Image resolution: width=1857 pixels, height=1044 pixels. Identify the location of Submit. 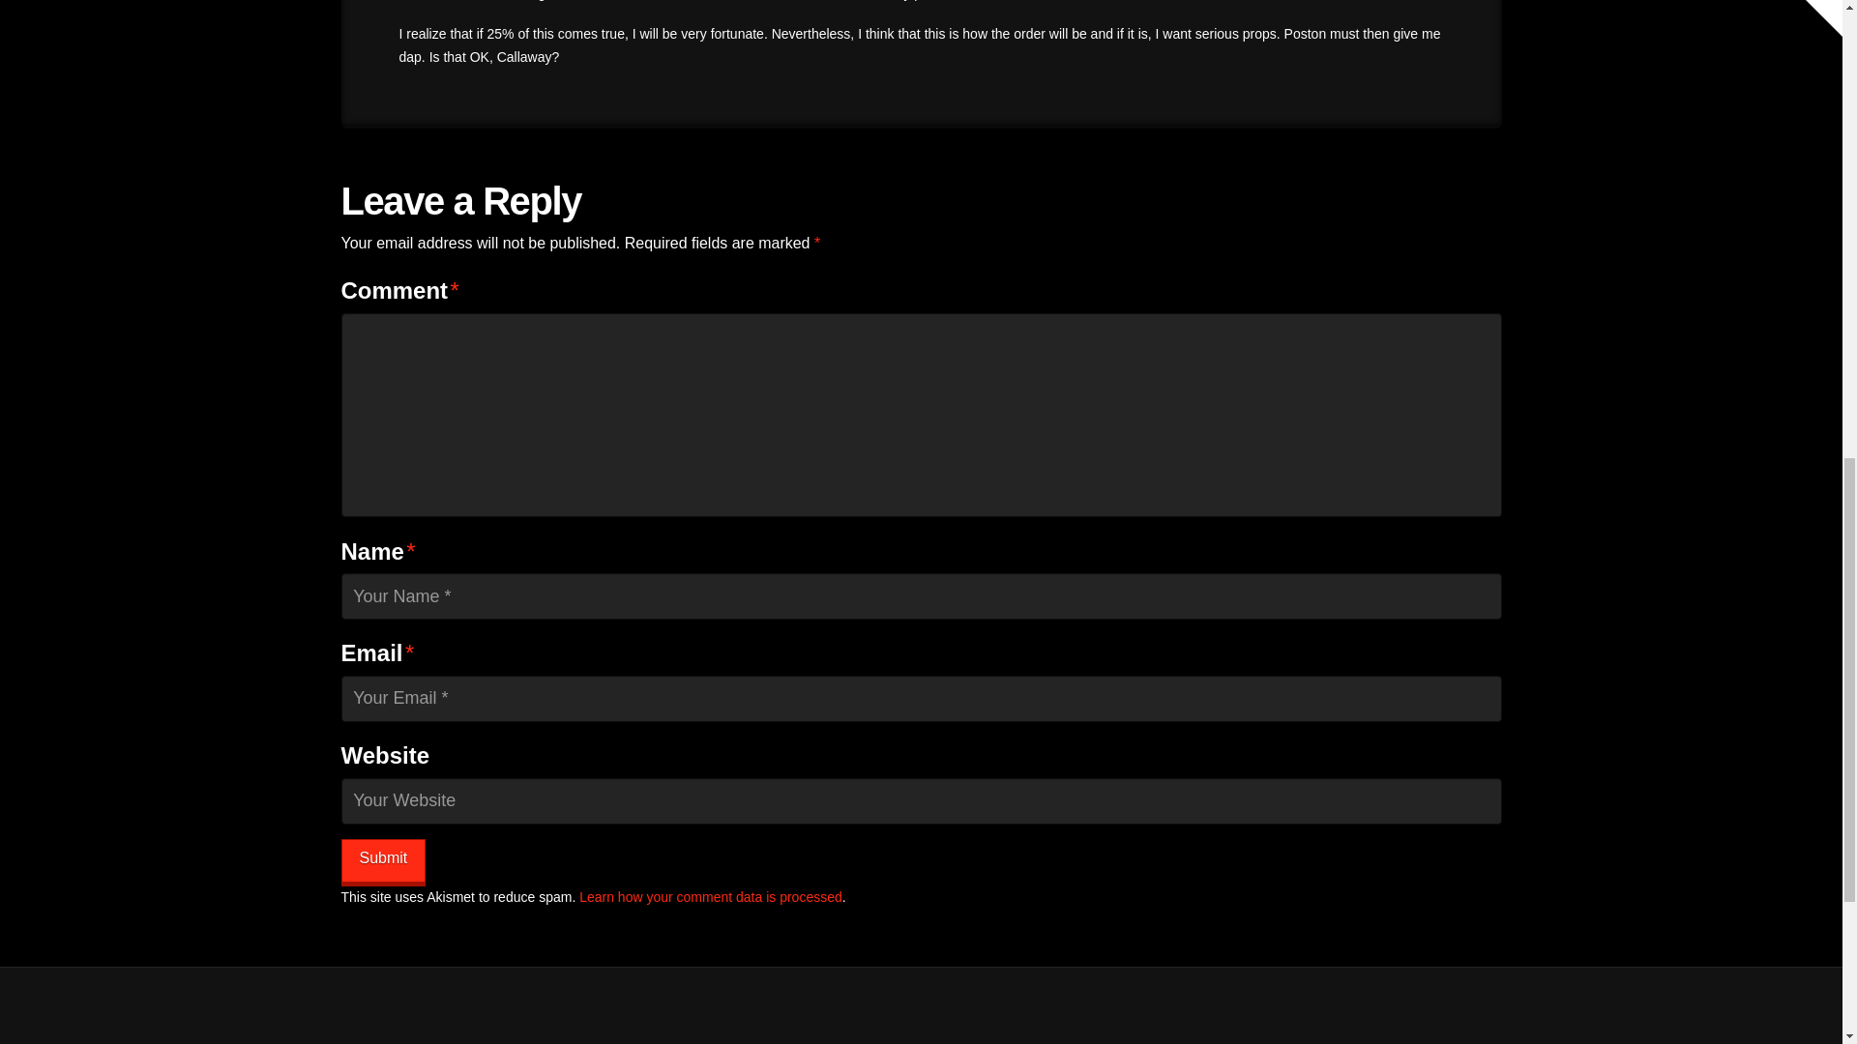
(382, 860).